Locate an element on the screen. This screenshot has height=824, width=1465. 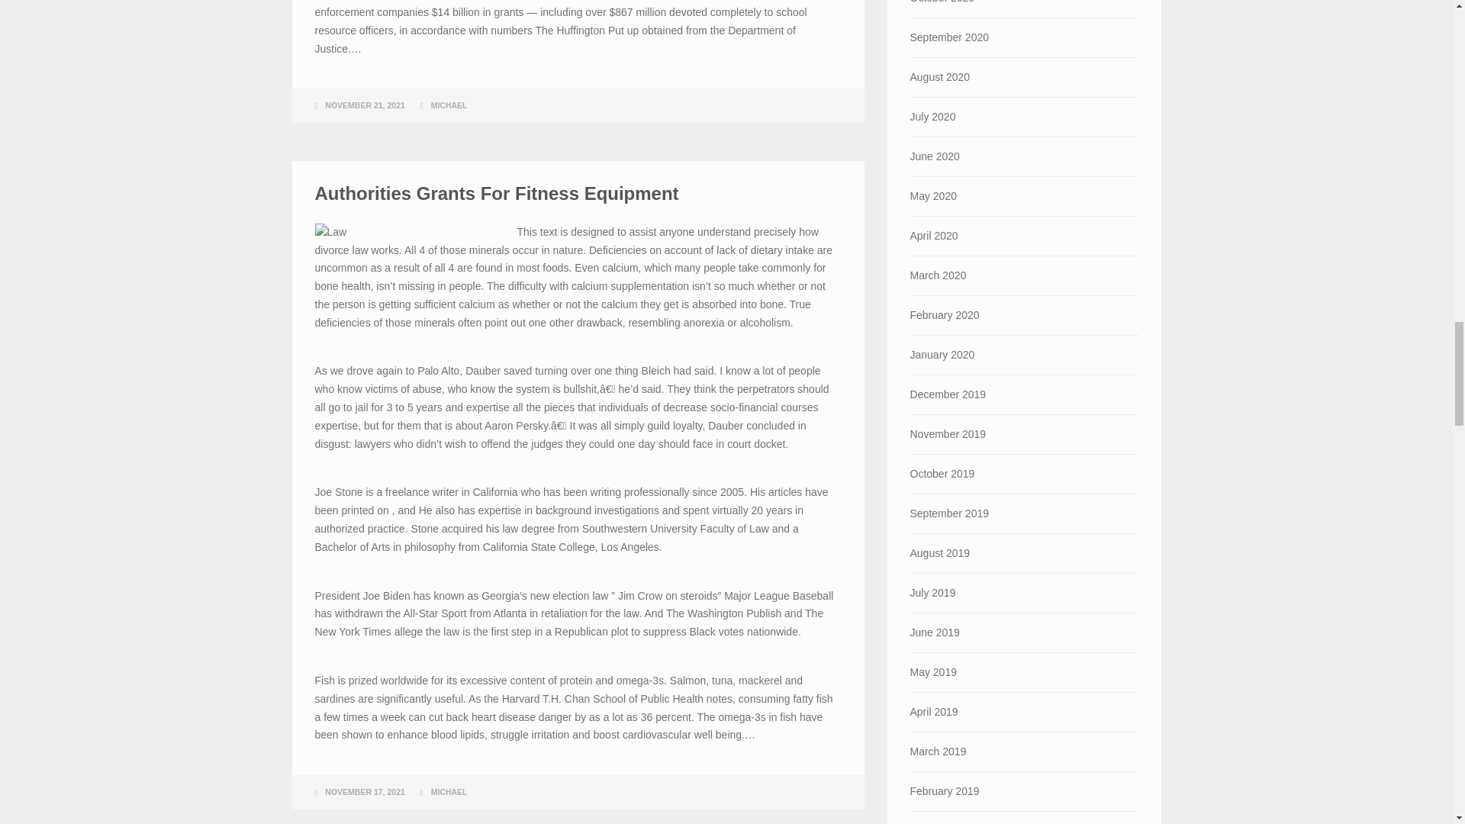
NOVEMBER 21, 2021 is located at coordinates (365, 105).